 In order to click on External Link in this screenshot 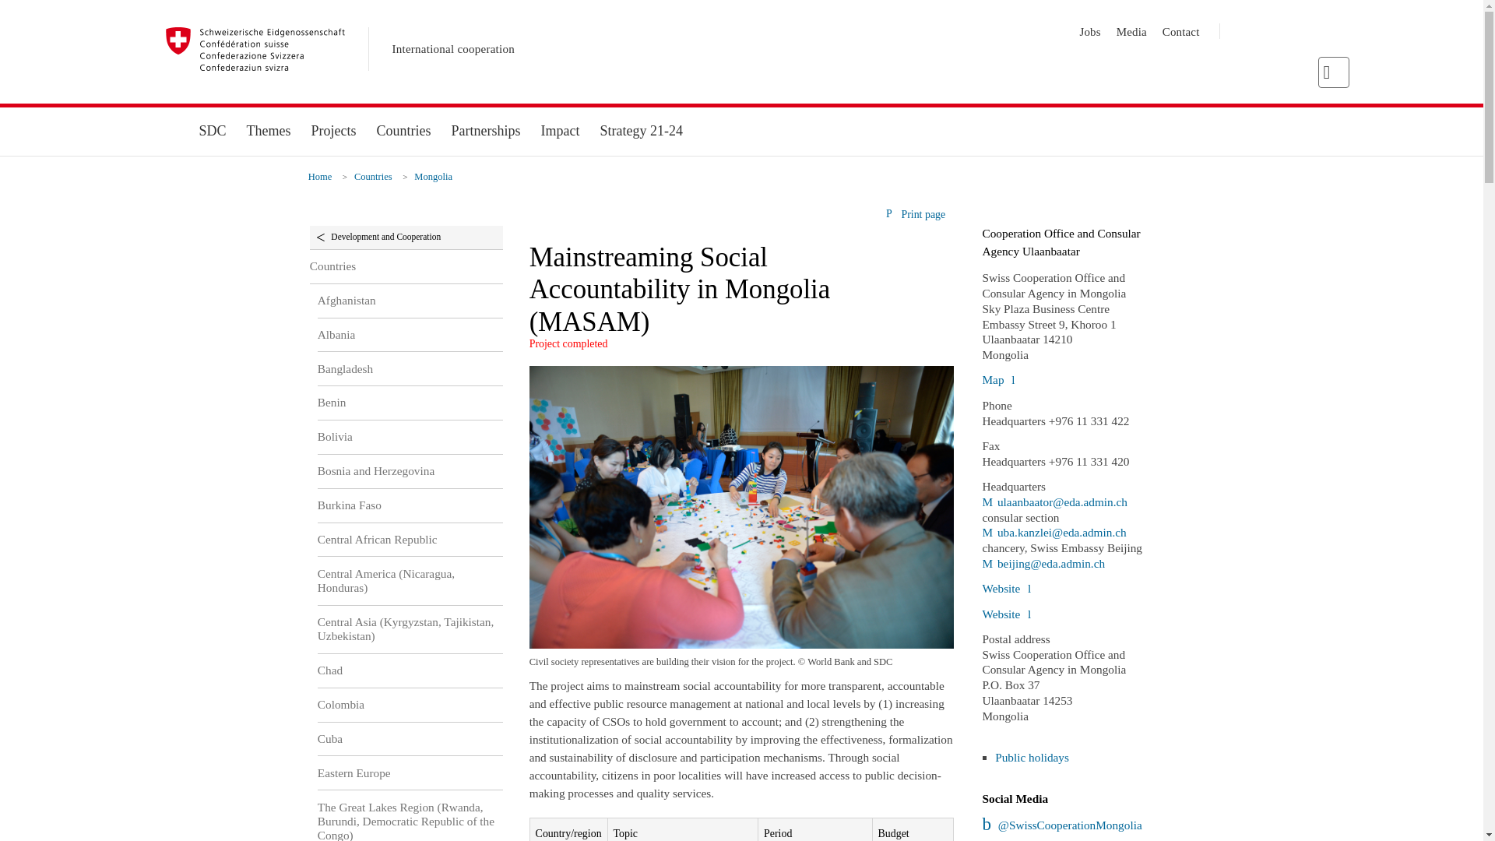, I will do `click(1043, 563)`.